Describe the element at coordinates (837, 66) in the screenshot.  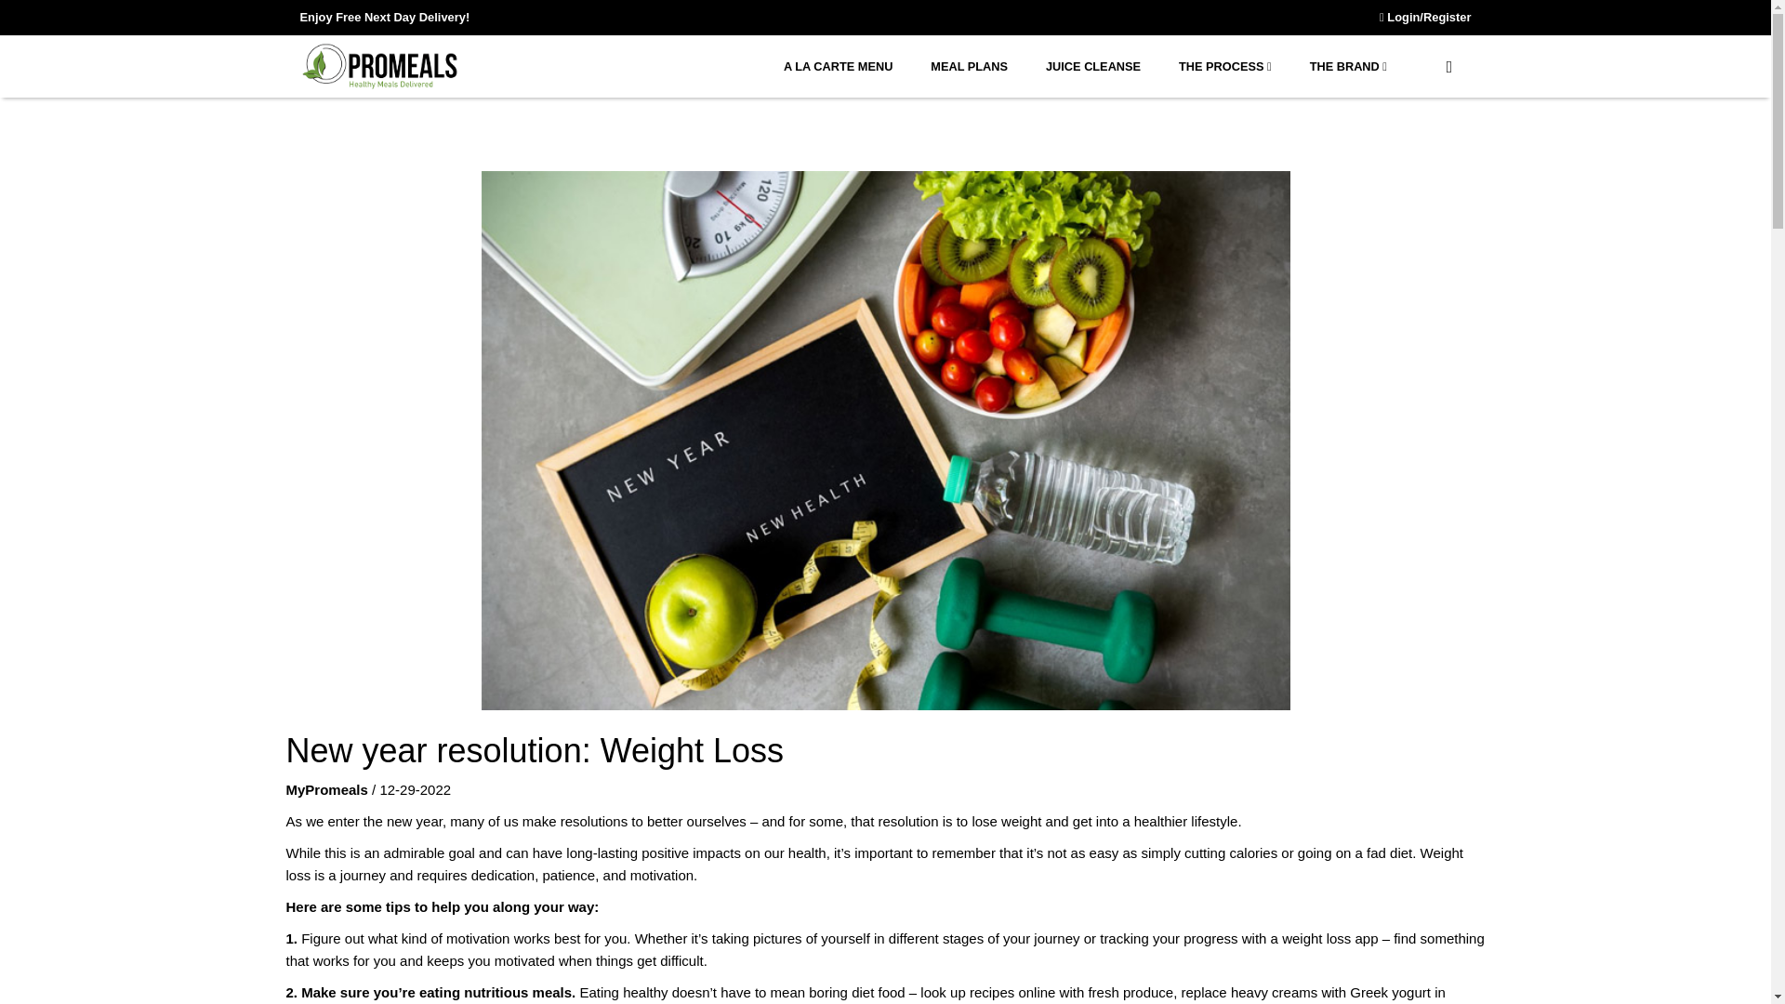
I see `A La Carte Menu` at that location.